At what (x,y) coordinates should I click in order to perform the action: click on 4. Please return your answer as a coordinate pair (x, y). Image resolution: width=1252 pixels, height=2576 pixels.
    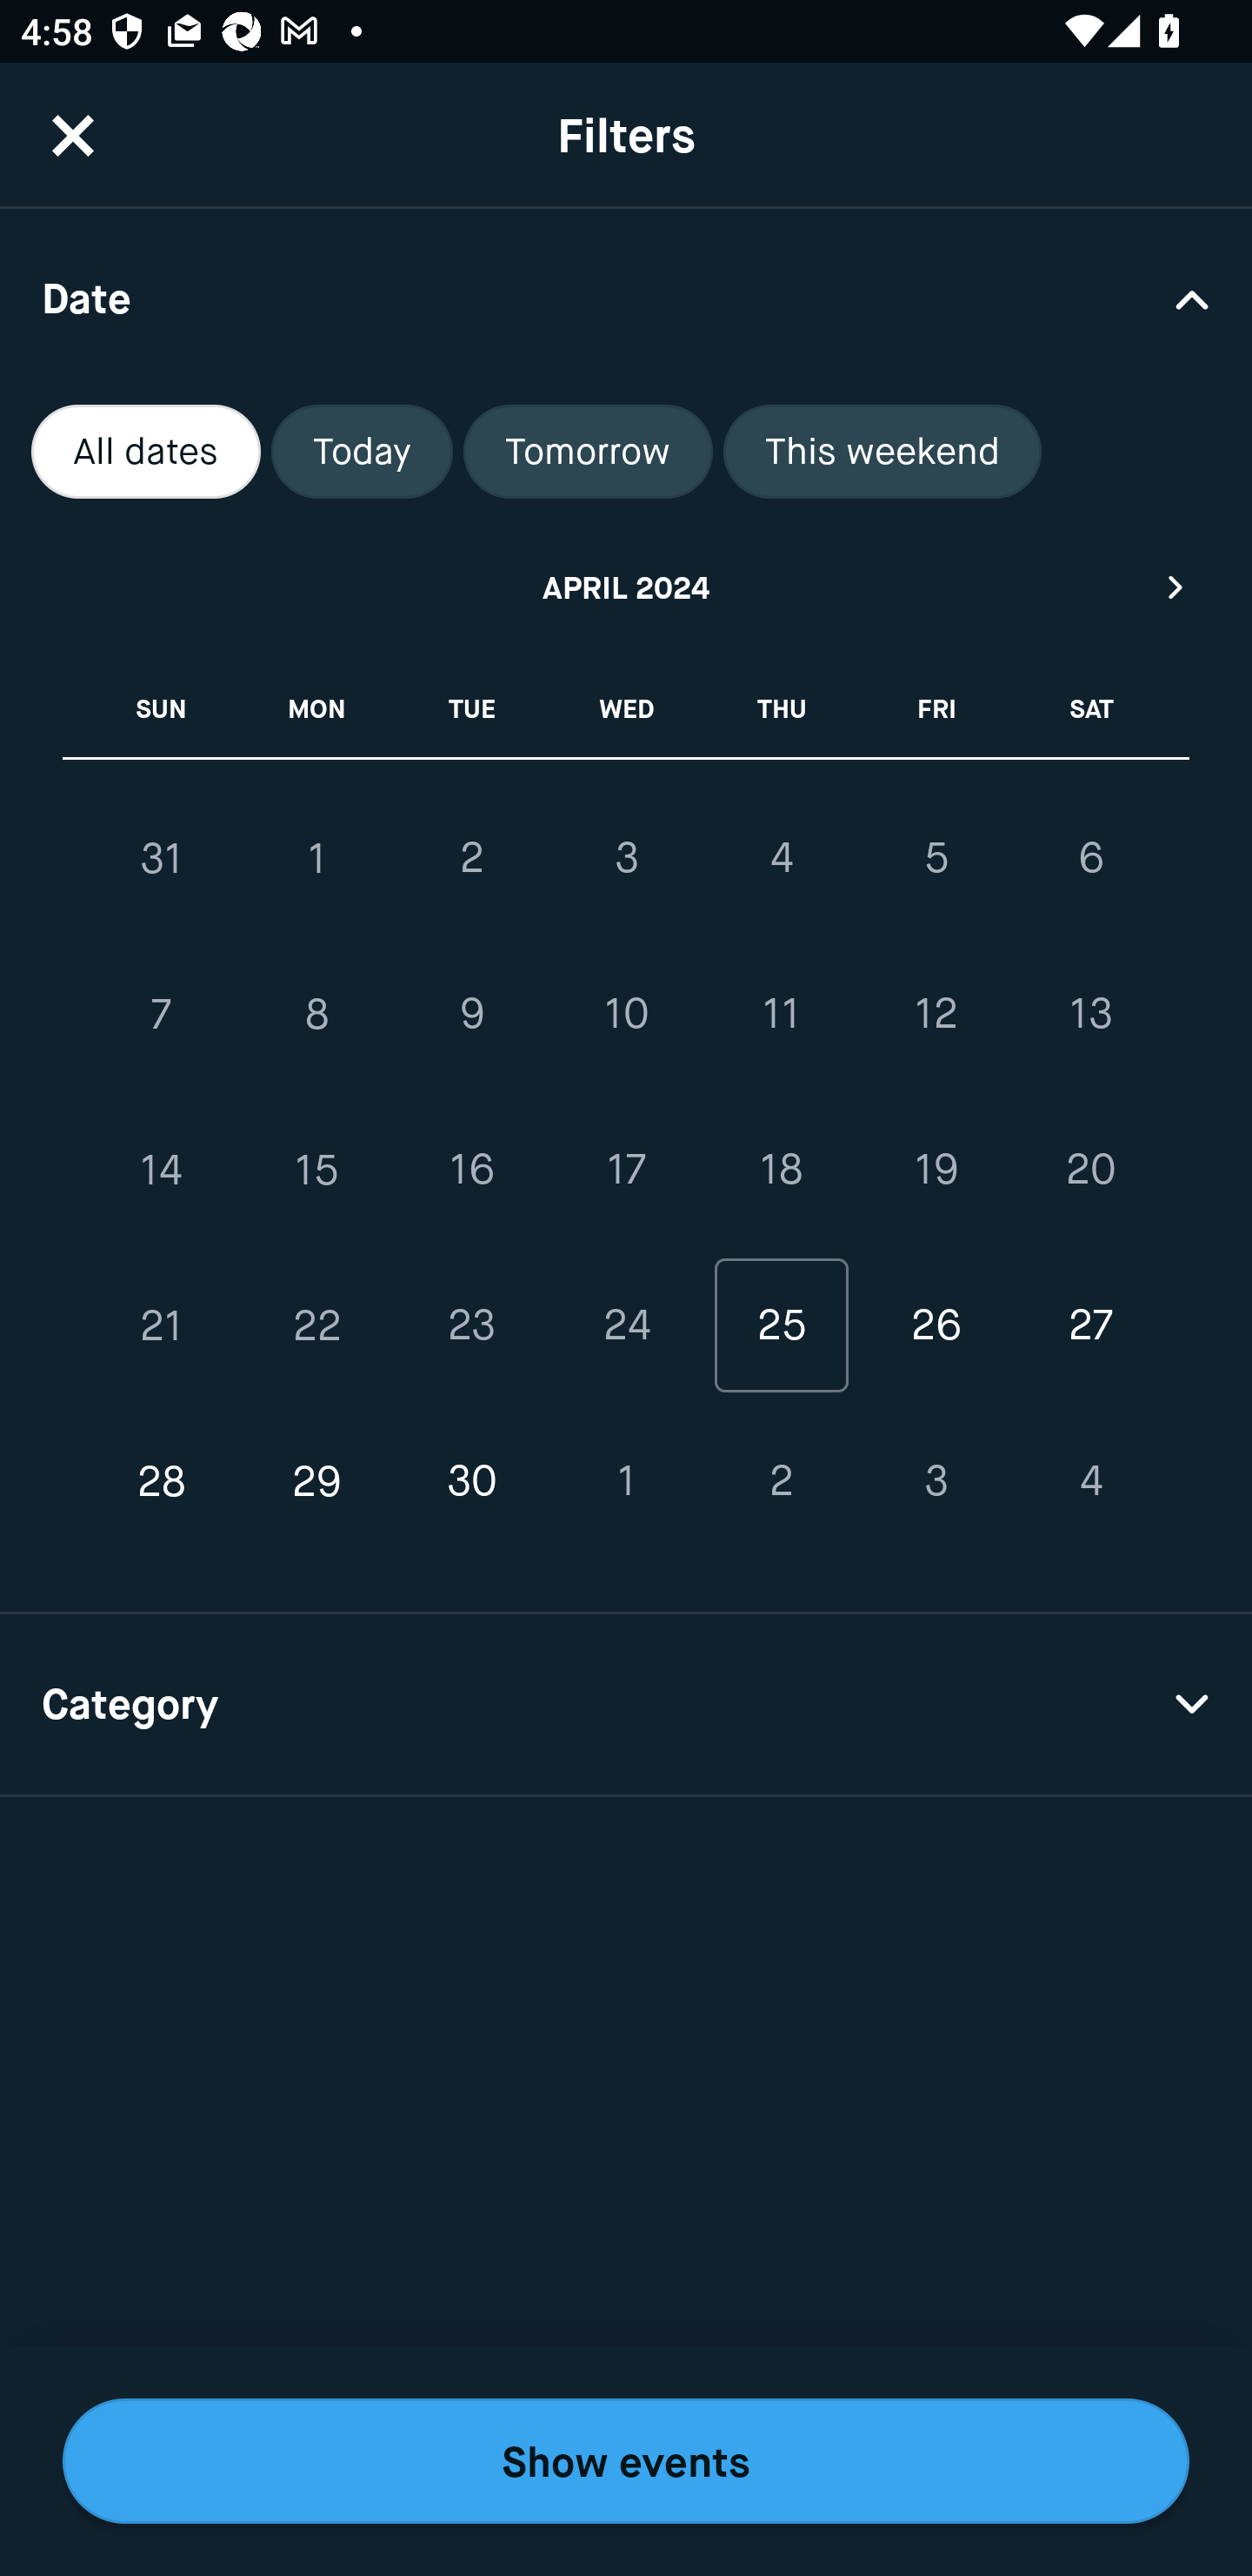
    Looking at the image, I should click on (781, 857).